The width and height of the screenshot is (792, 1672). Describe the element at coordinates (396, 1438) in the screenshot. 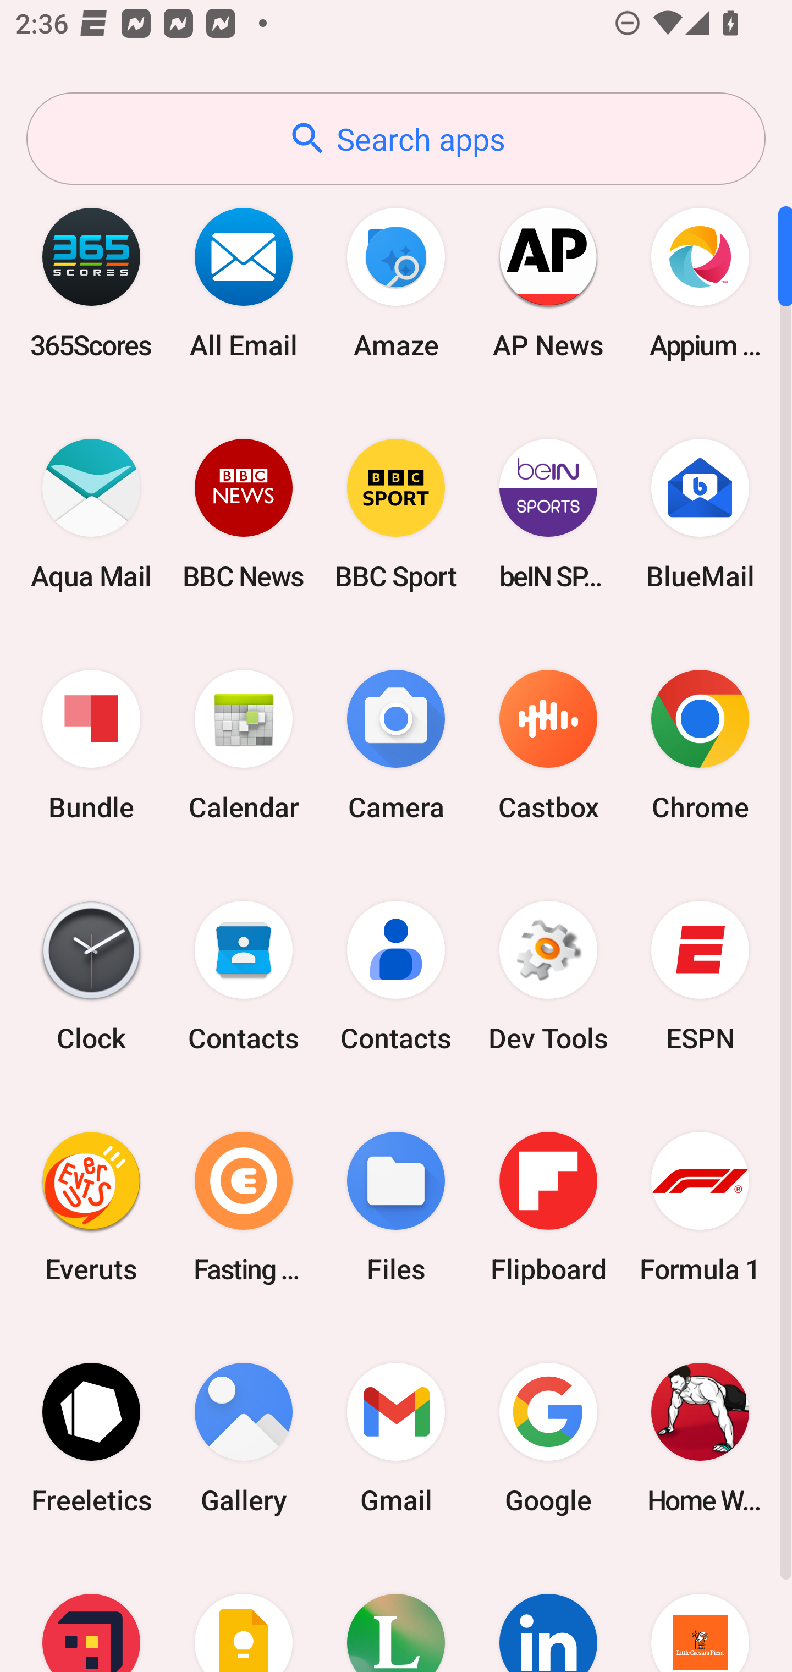

I see `Gmail` at that location.